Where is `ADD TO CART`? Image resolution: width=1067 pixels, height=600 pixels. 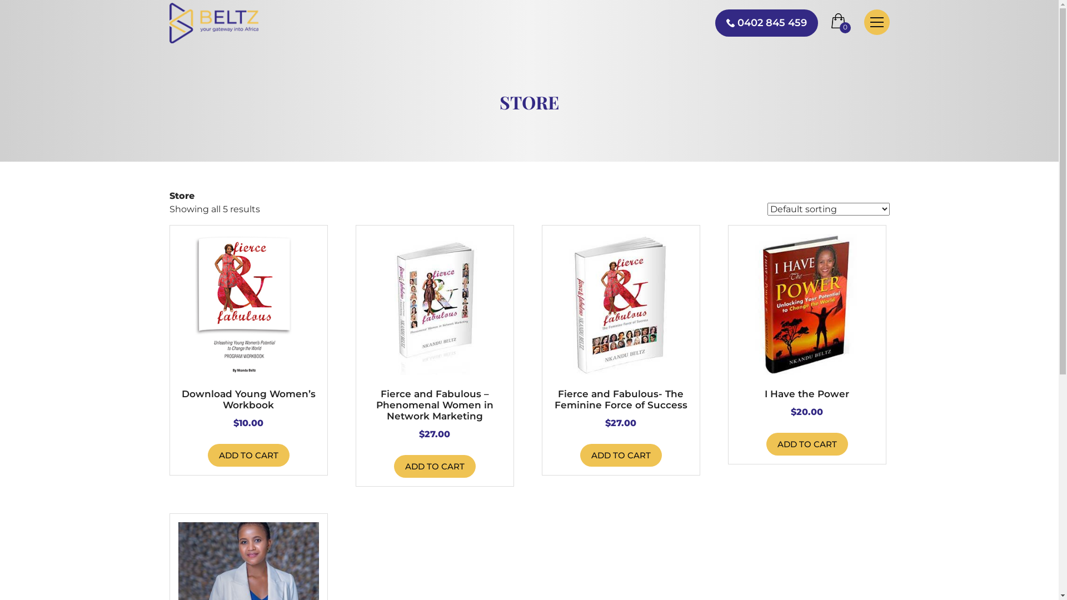 ADD TO CART is located at coordinates (807, 444).